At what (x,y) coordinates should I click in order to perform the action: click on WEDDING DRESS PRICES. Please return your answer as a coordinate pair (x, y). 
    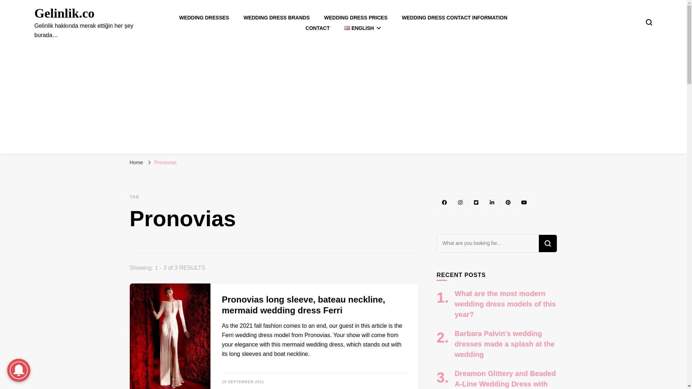
    Looking at the image, I should click on (355, 18).